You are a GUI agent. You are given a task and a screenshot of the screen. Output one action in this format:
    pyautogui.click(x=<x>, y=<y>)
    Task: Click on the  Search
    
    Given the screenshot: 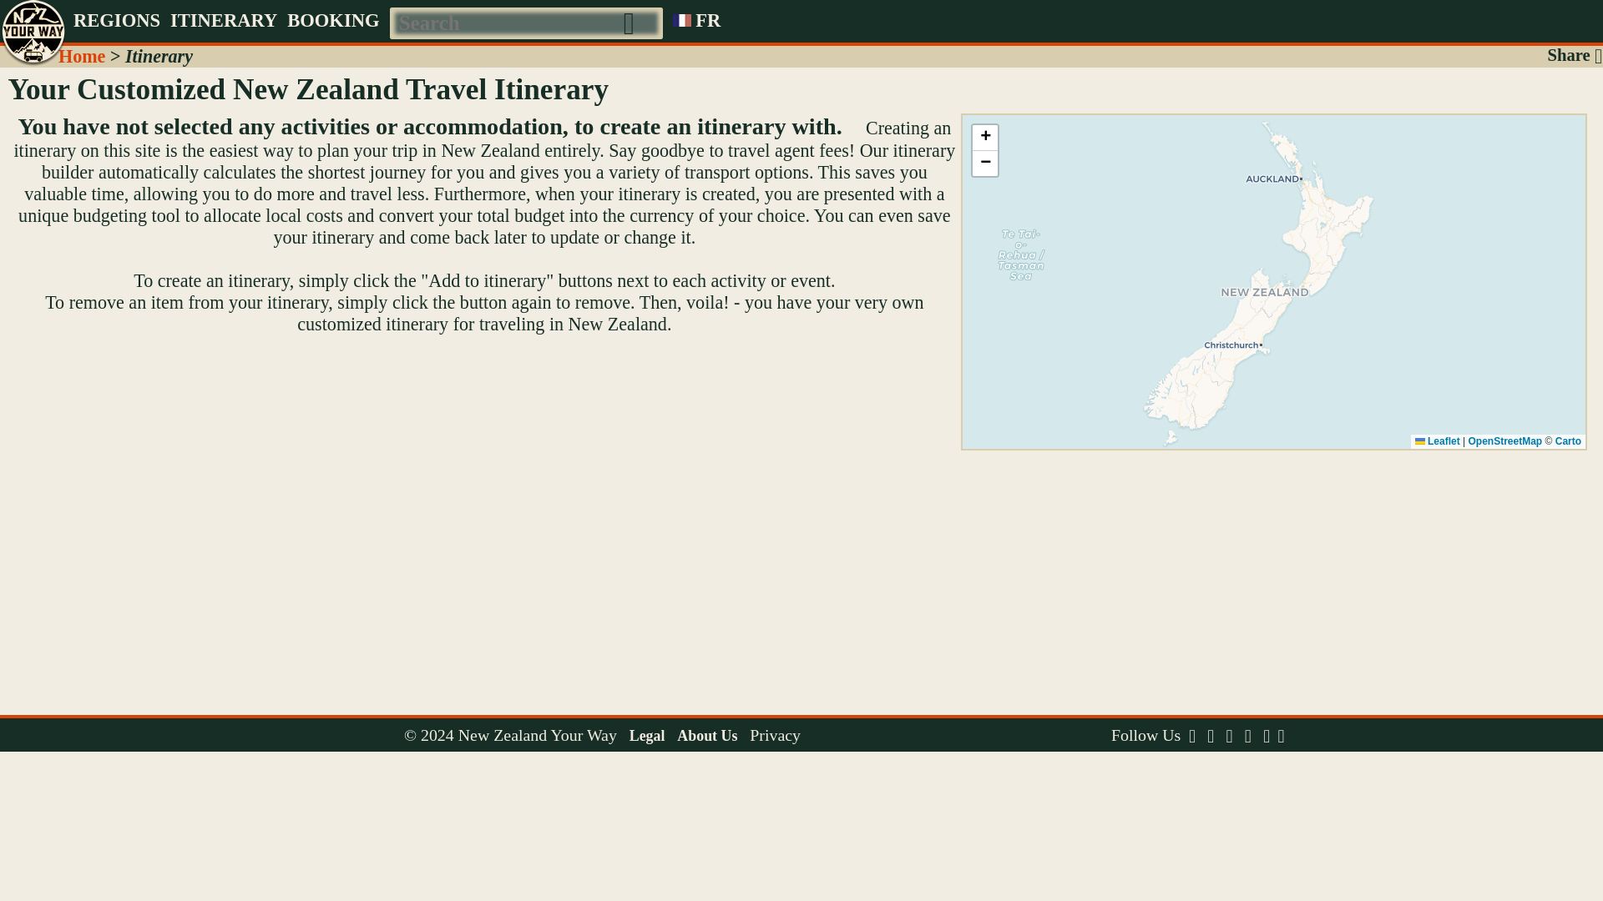 What is the action you would take?
    pyautogui.click(x=643, y=21)
    